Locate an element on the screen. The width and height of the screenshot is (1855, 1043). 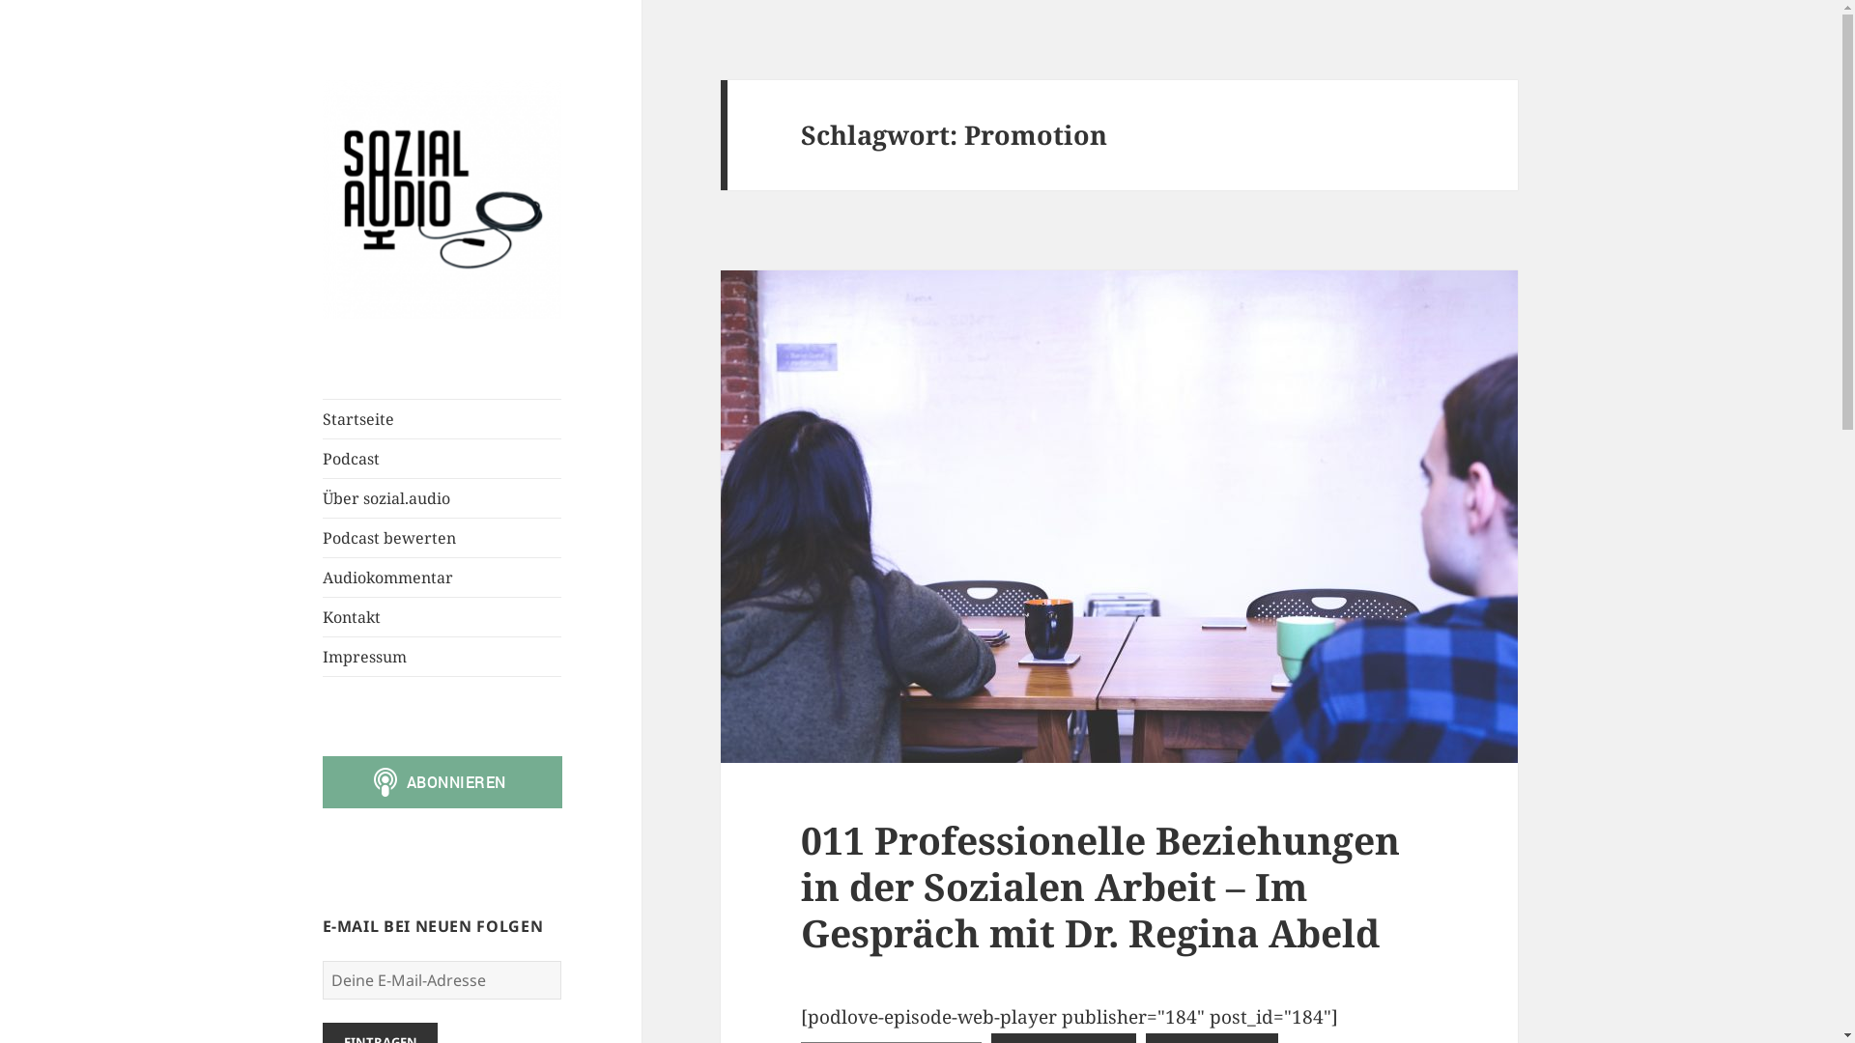
Audiokommentar is located at coordinates (442, 578).